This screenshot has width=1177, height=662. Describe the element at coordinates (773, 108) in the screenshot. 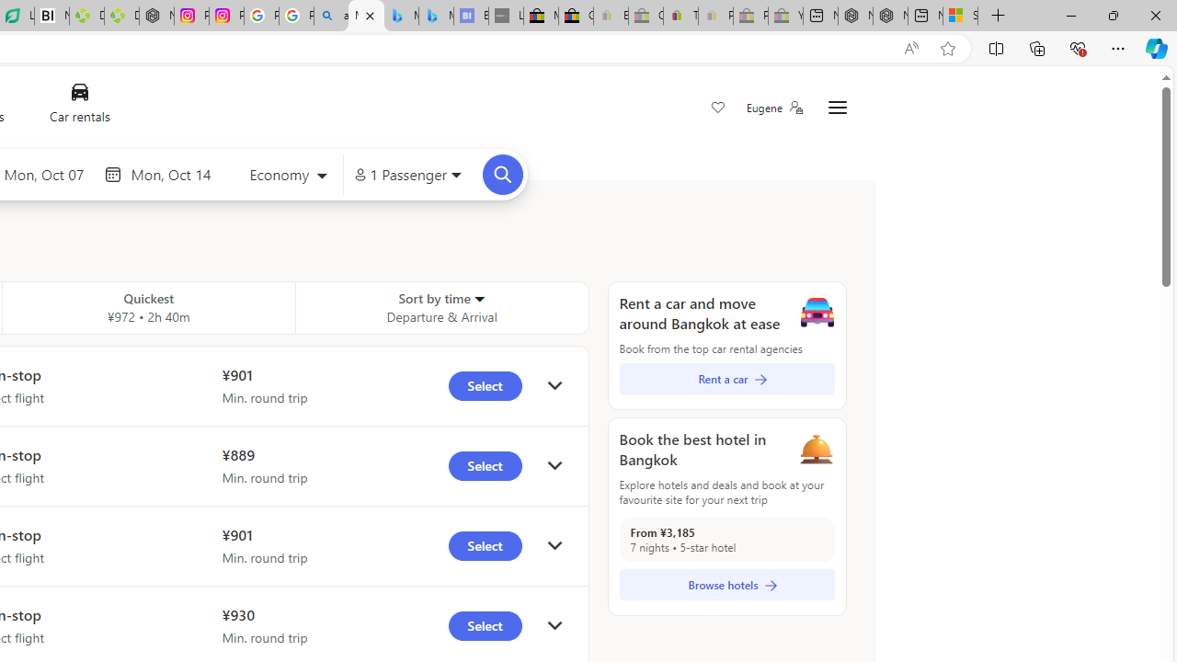

I see `Eugene` at that location.